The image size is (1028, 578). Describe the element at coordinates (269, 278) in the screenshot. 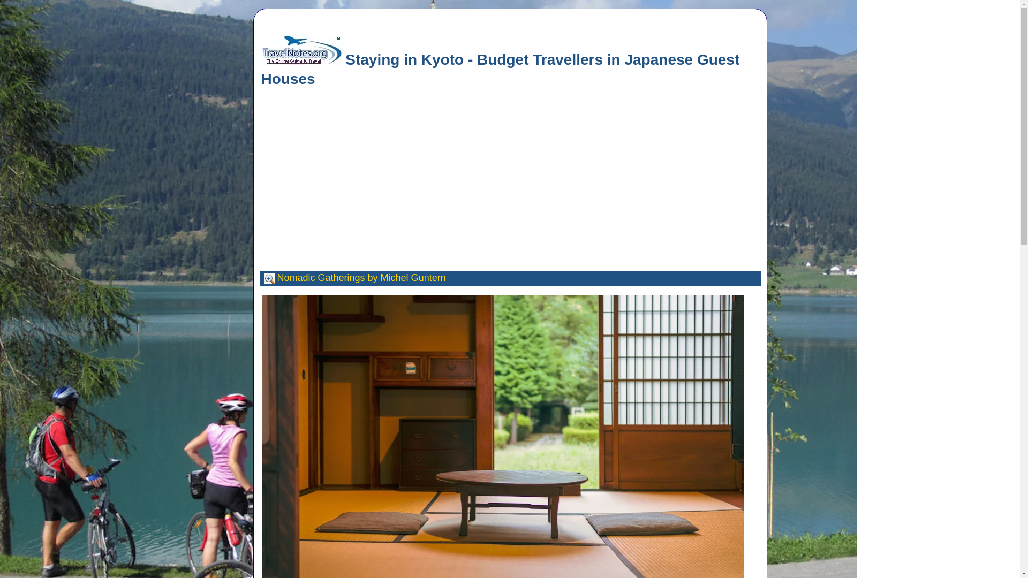

I see `Travel Search` at that location.